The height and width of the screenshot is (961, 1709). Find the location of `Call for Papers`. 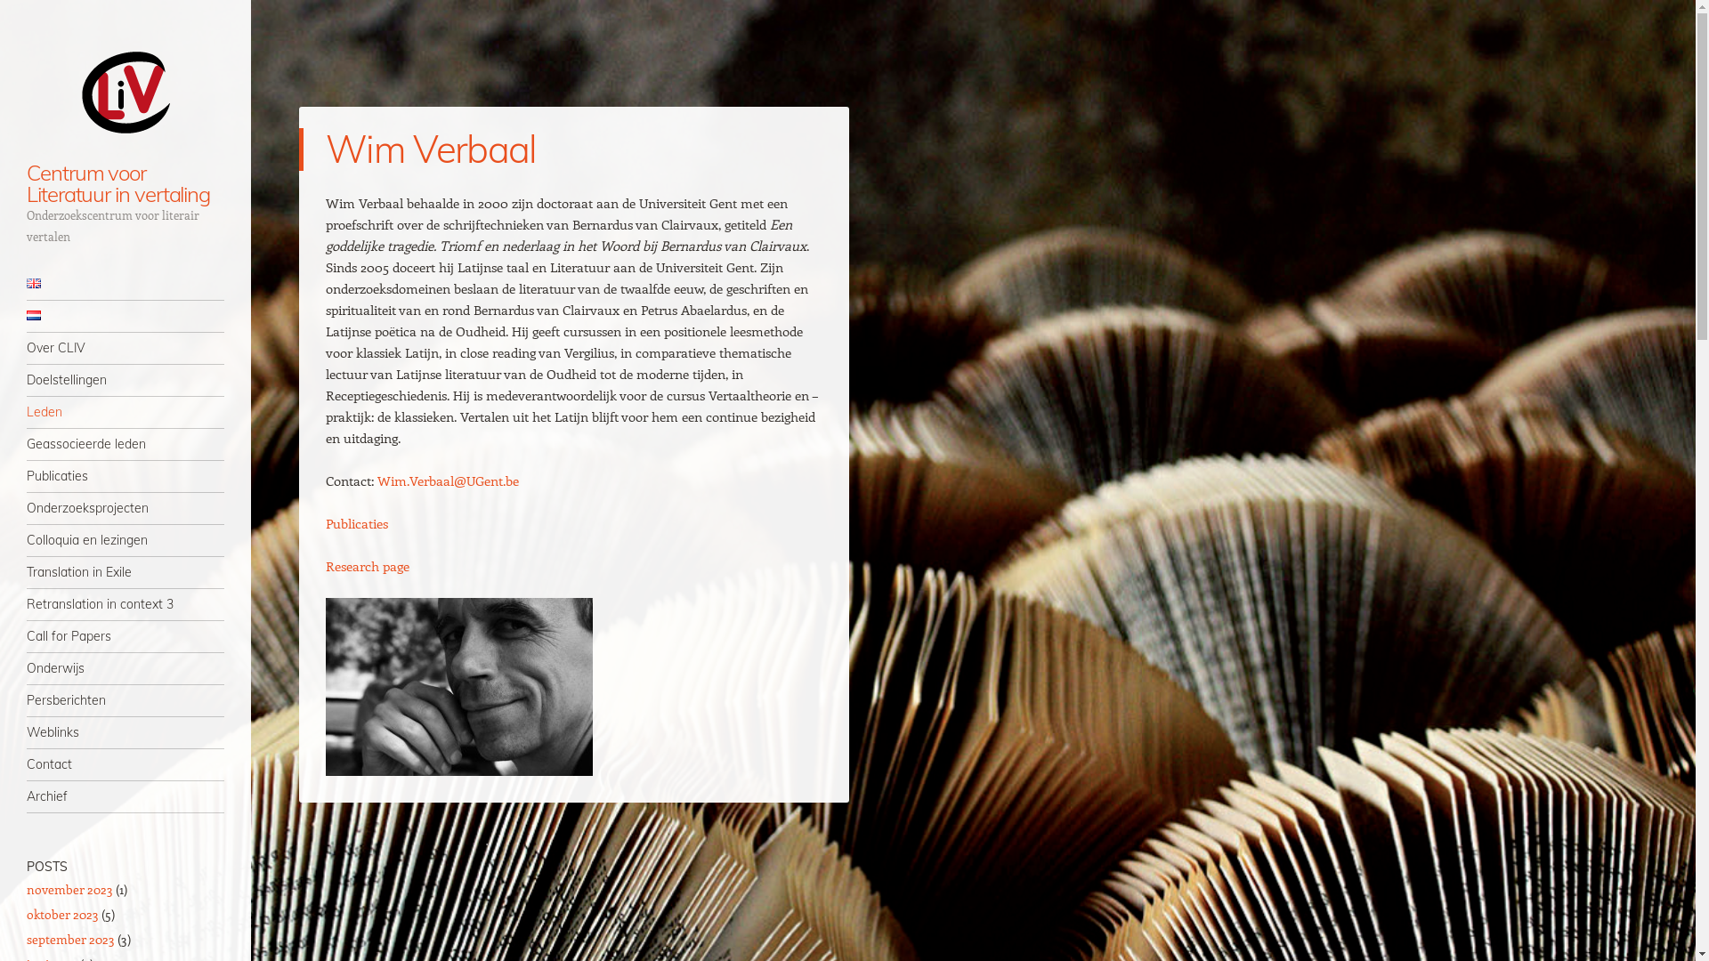

Call for Papers is located at coordinates (126, 637).